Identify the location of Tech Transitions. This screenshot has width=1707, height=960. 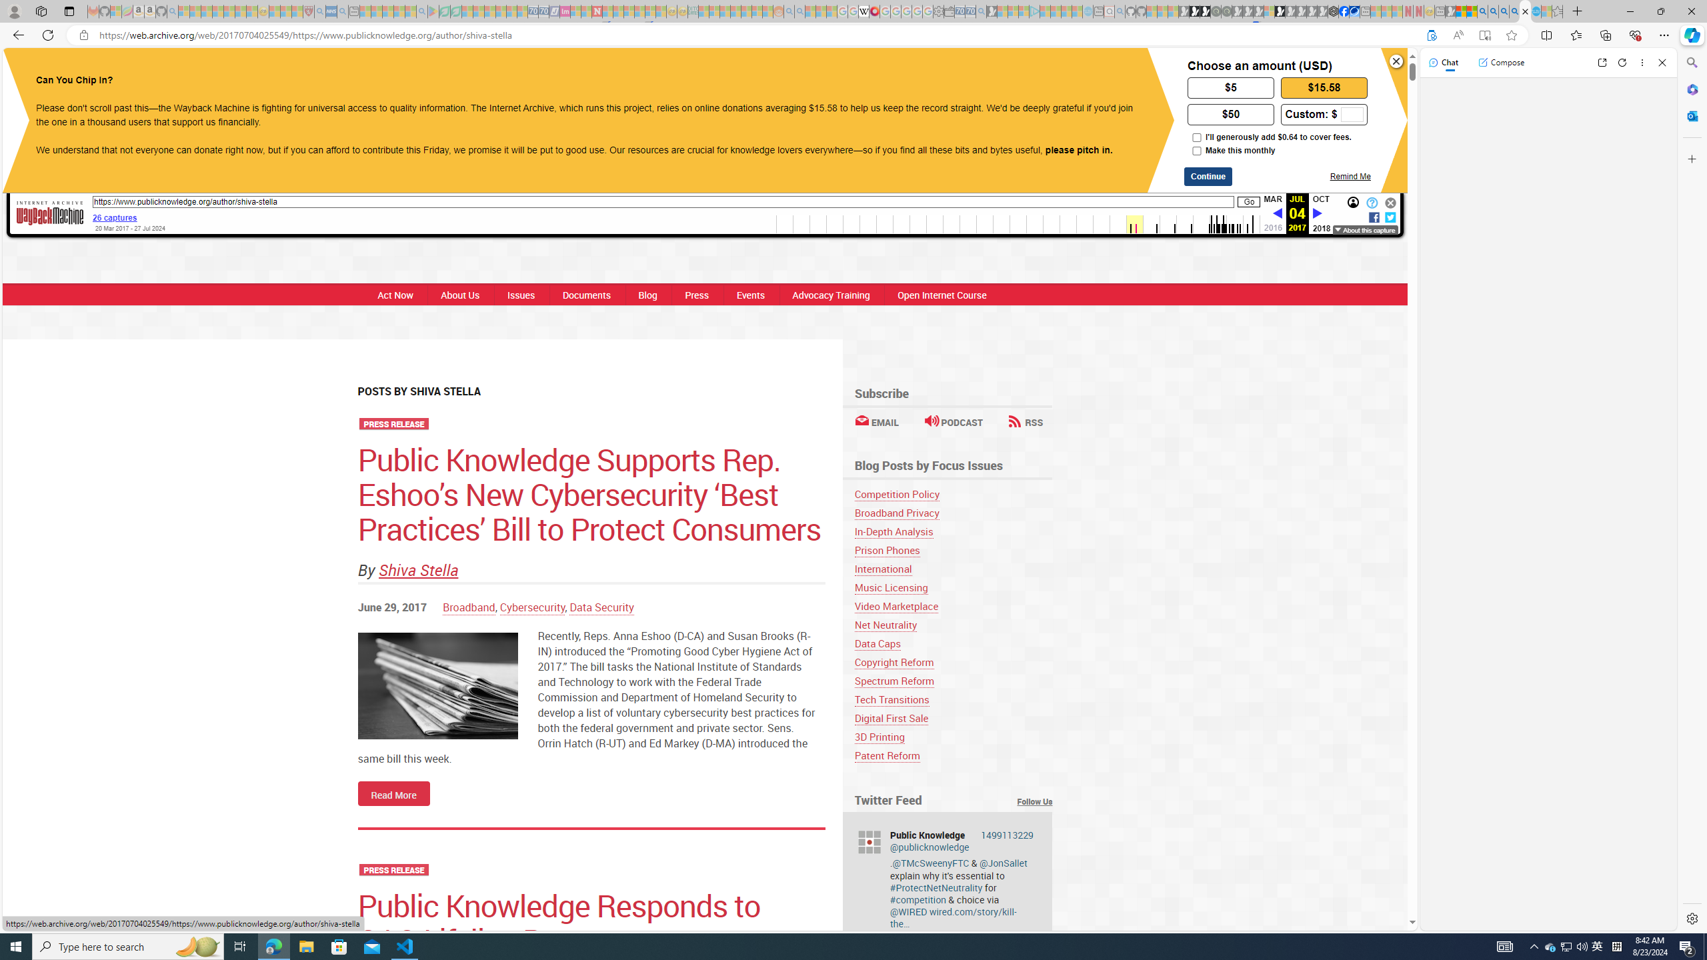
(892, 699).